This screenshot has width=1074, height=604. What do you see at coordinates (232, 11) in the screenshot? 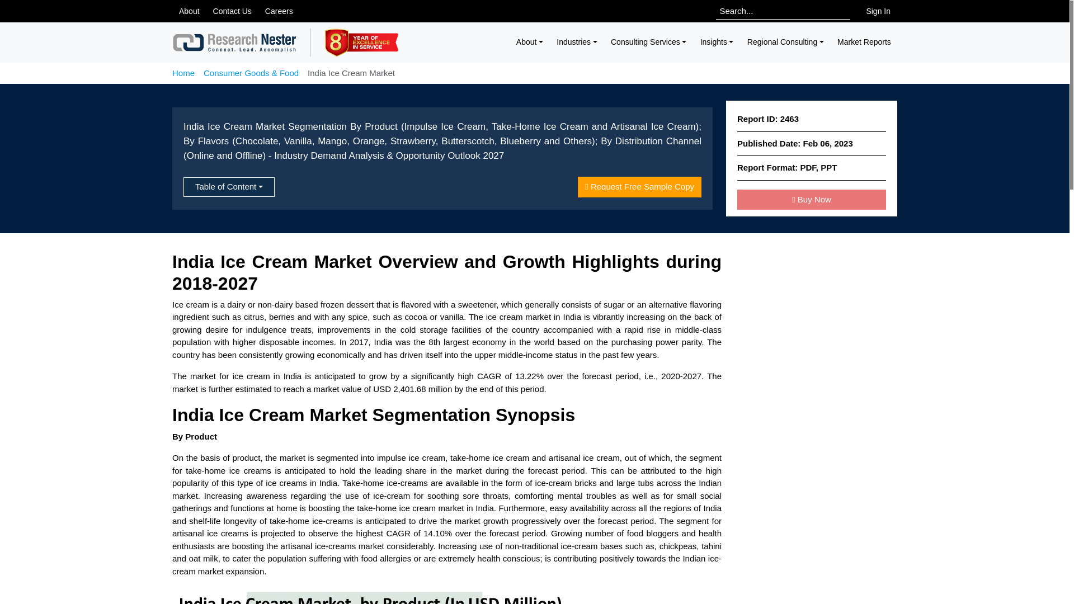
I see `Contact Us` at bounding box center [232, 11].